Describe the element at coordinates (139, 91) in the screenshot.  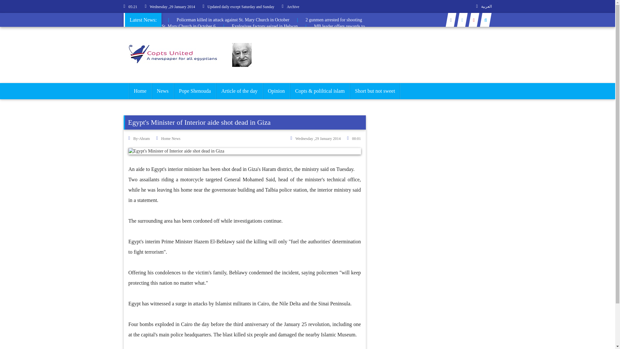
I see `Home` at that location.